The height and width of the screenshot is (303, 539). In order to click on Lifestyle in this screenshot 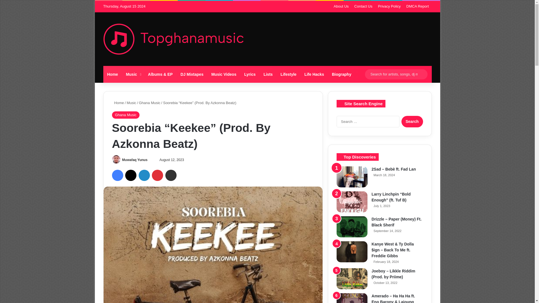, I will do `click(288, 74)`.